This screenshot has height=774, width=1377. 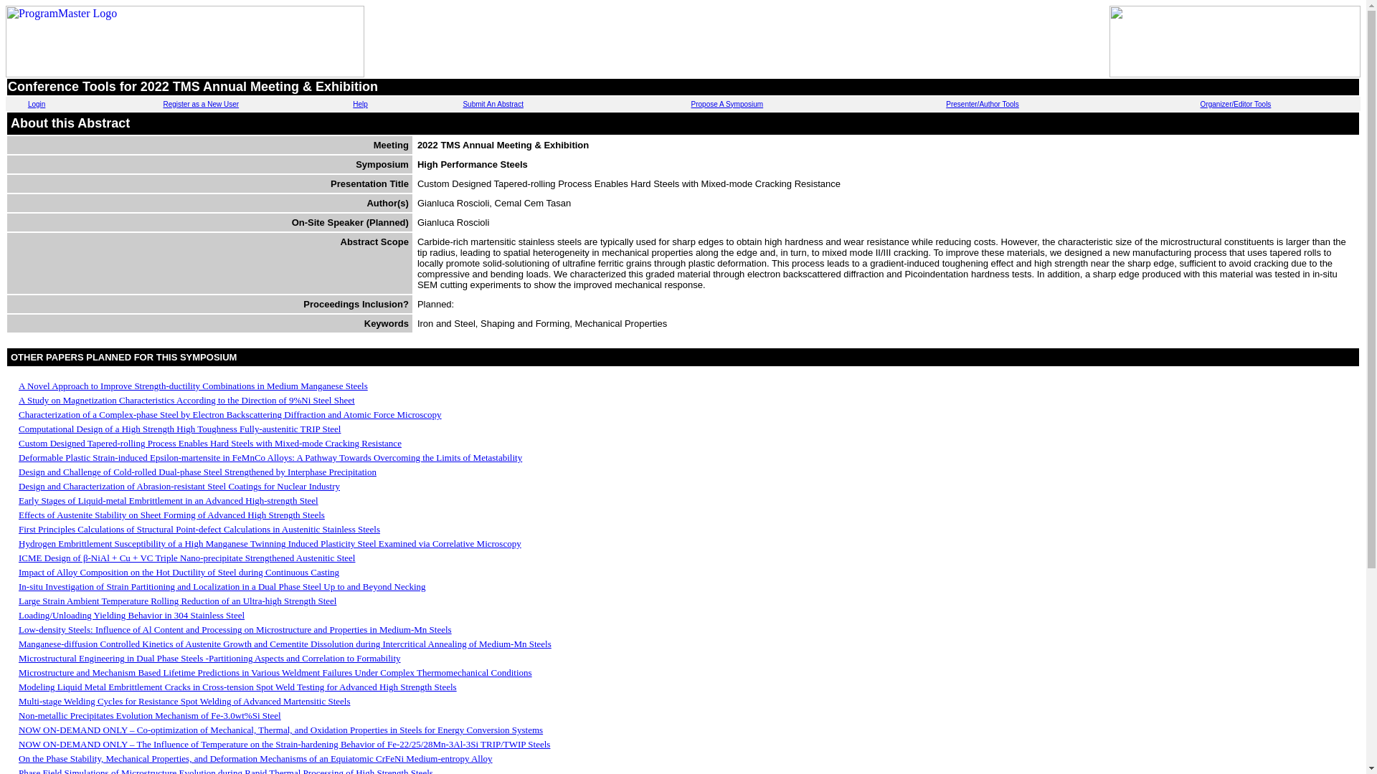 I want to click on Propose A Symposium, so click(x=727, y=105).